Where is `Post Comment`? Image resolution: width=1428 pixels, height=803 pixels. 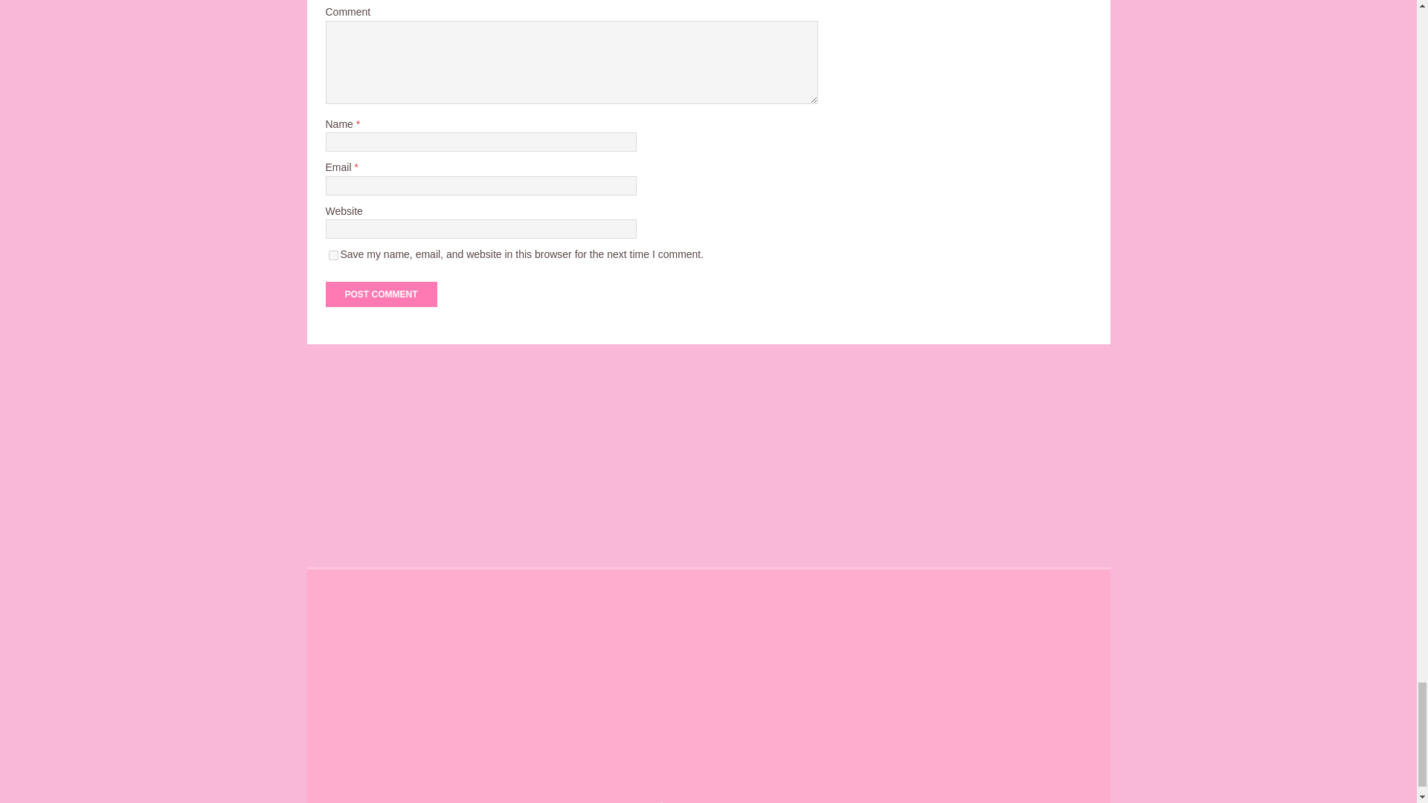
Post Comment is located at coordinates (381, 294).